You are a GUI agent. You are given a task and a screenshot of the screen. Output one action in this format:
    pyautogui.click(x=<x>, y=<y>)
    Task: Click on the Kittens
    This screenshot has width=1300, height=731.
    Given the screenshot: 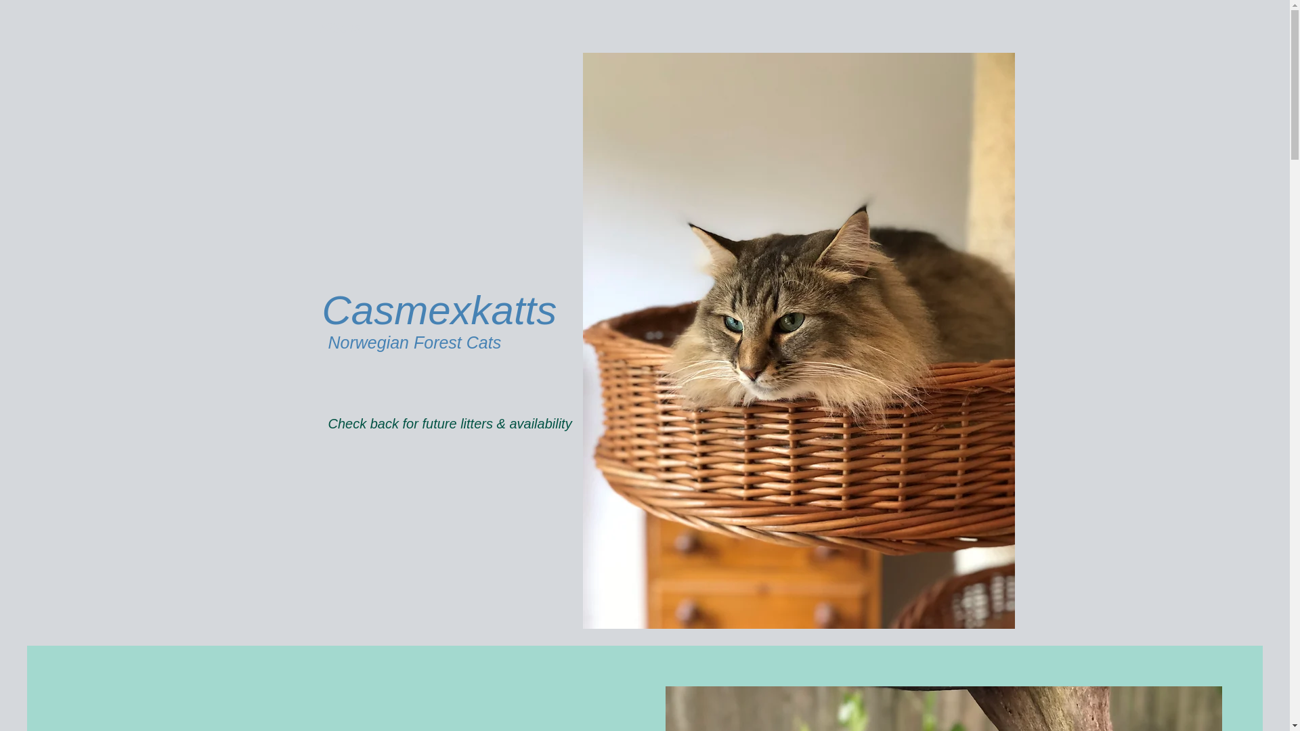 What is the action you would take?
    pyautogui.click(x=340, y=27)
    